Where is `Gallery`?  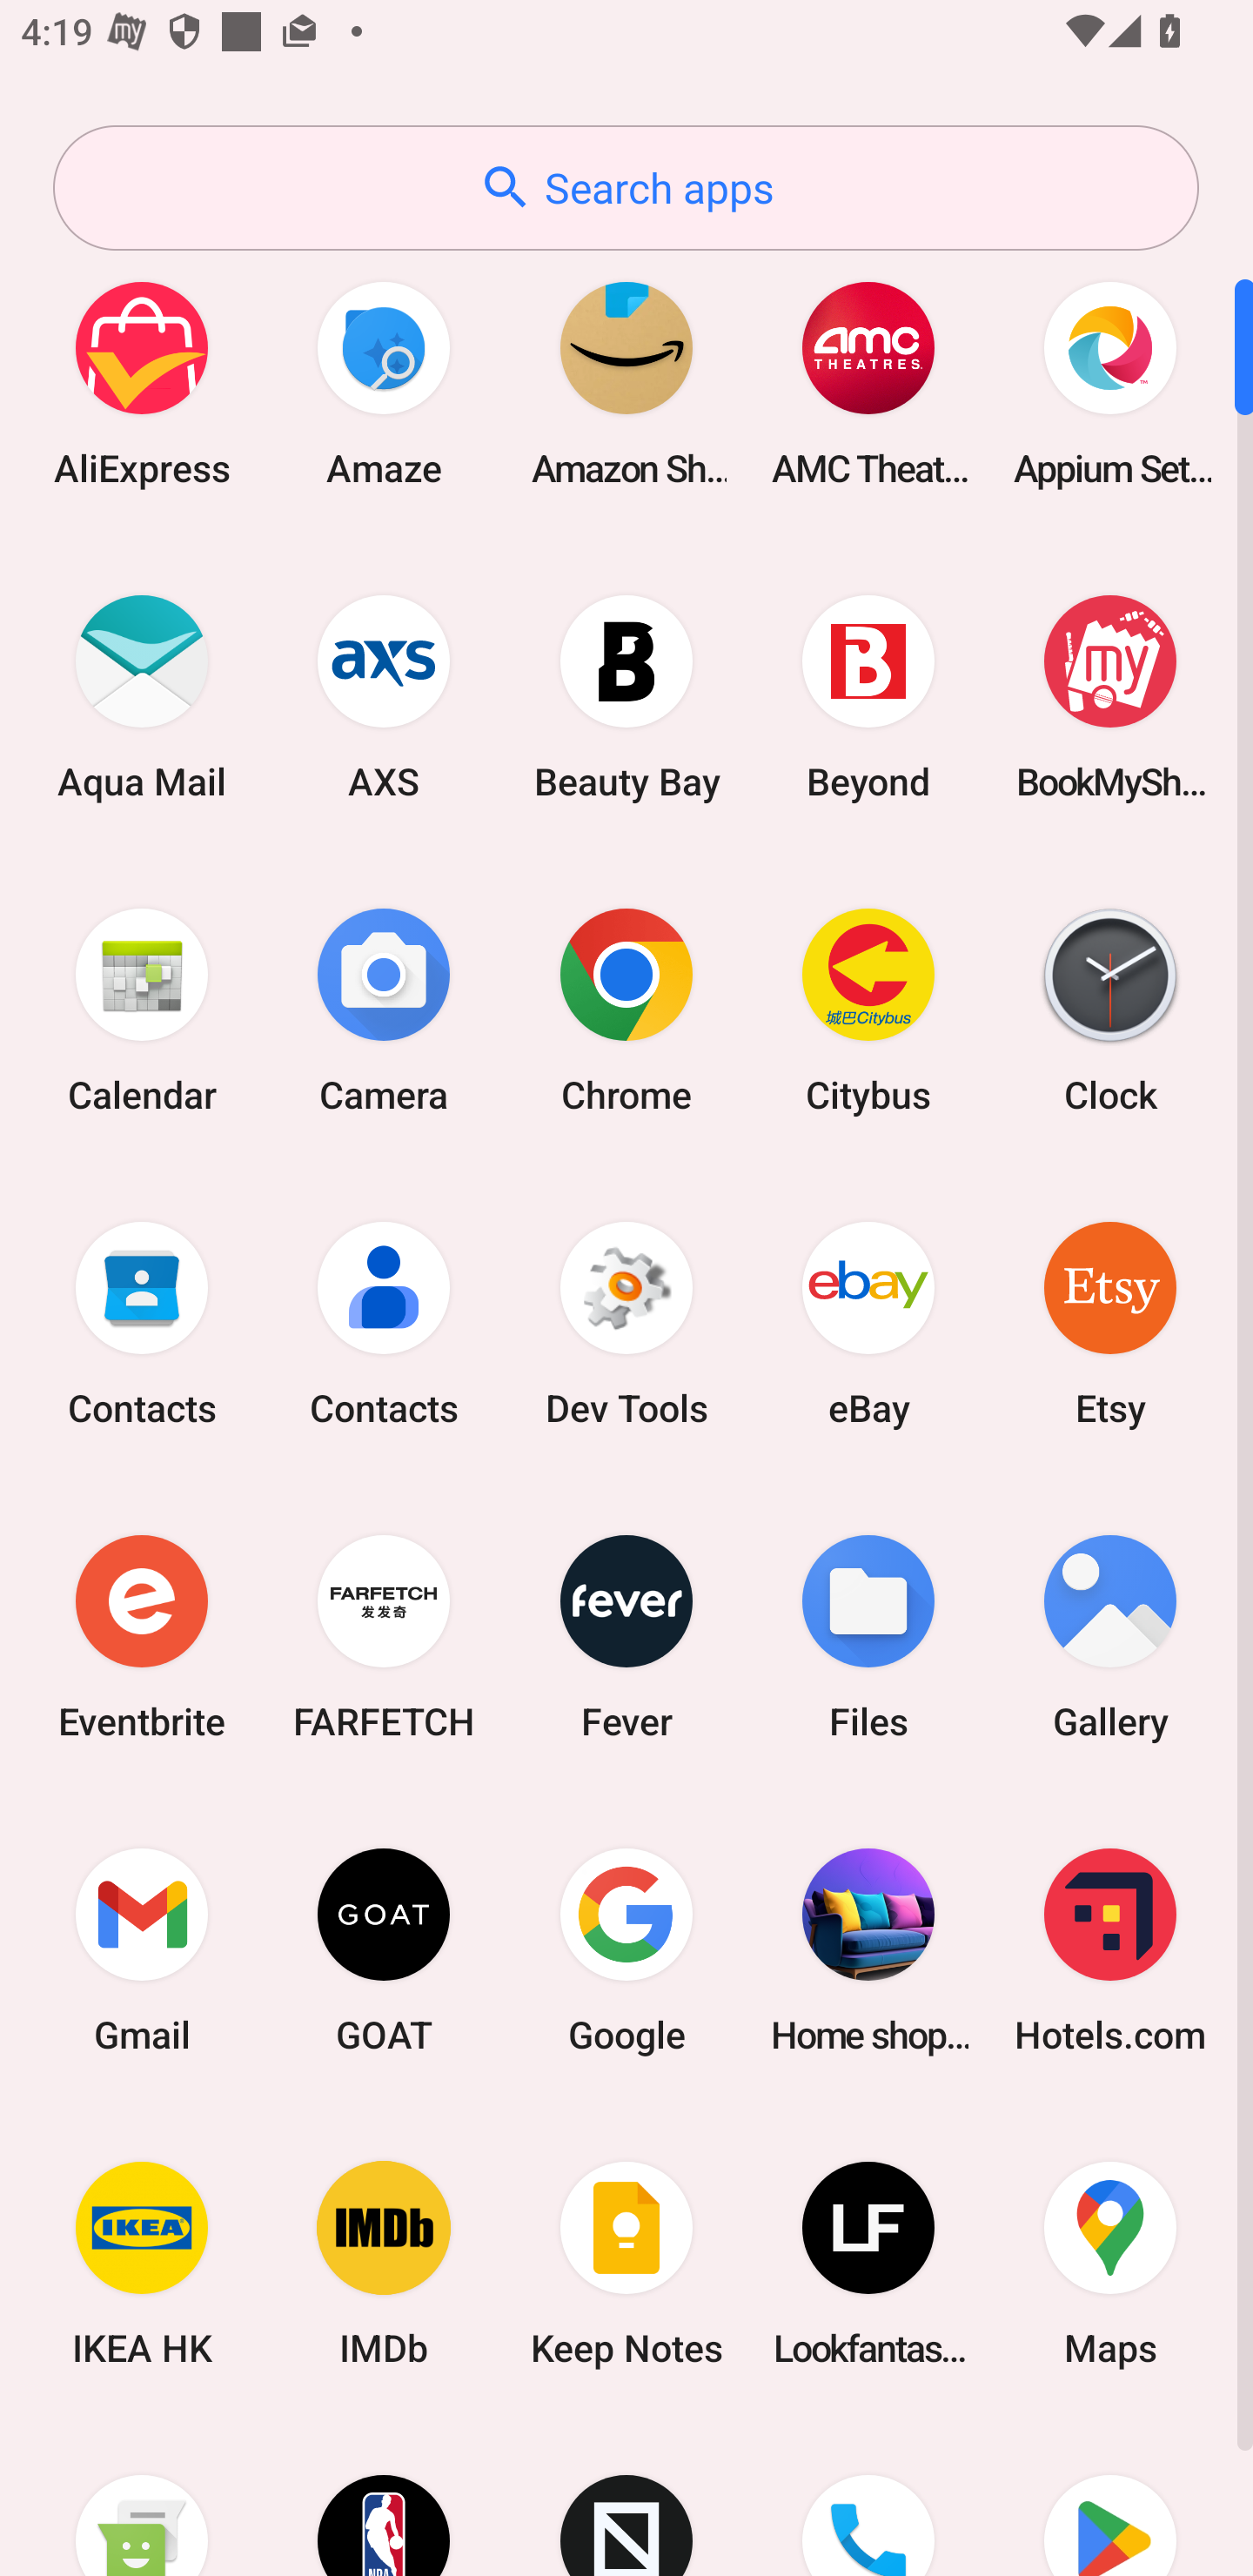
Gallery is located at coordinates (1110, 1636).